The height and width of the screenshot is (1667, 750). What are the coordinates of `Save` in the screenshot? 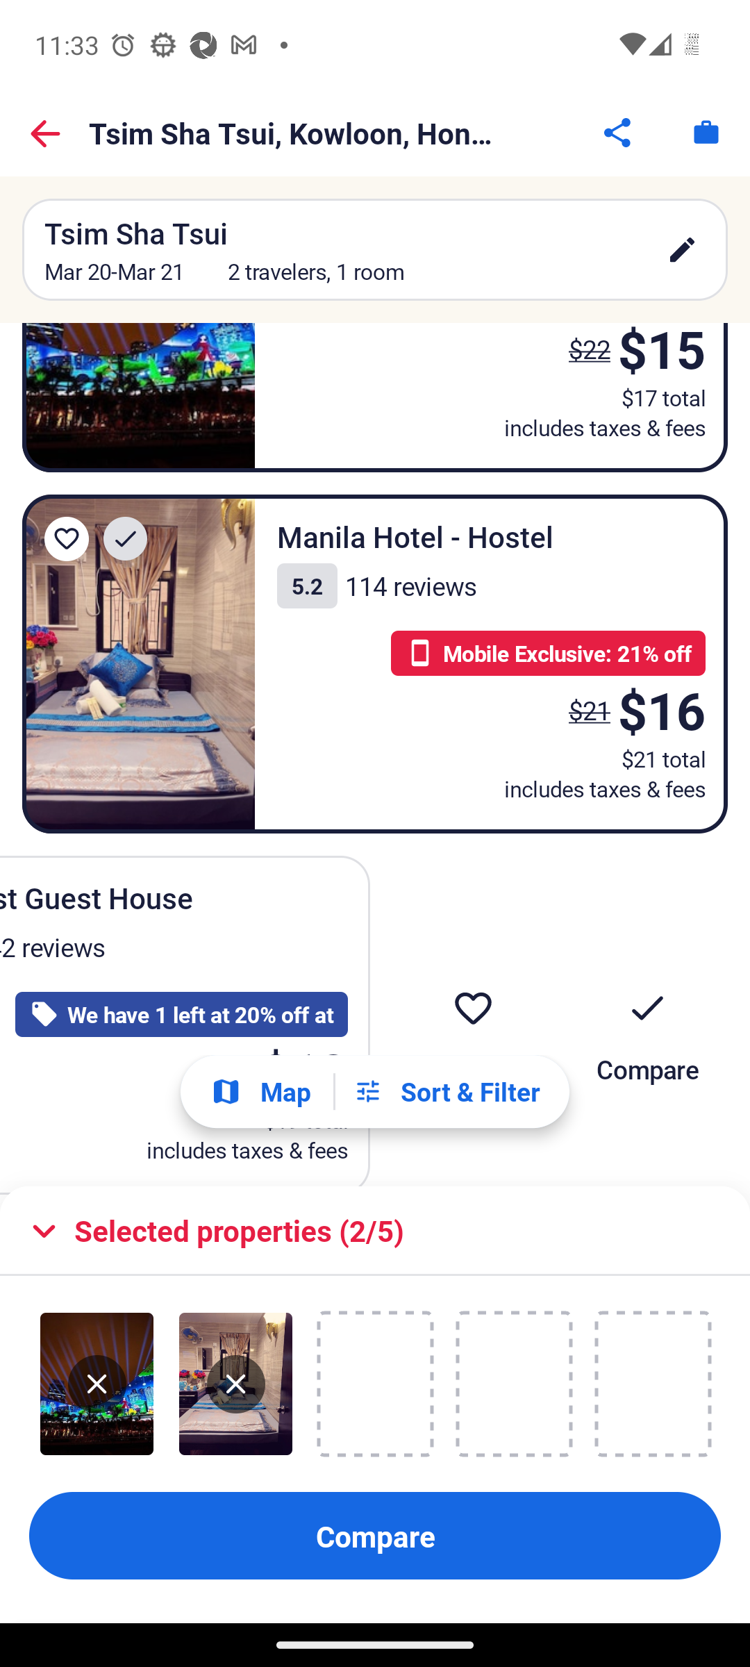 It's located at (472, 1021).